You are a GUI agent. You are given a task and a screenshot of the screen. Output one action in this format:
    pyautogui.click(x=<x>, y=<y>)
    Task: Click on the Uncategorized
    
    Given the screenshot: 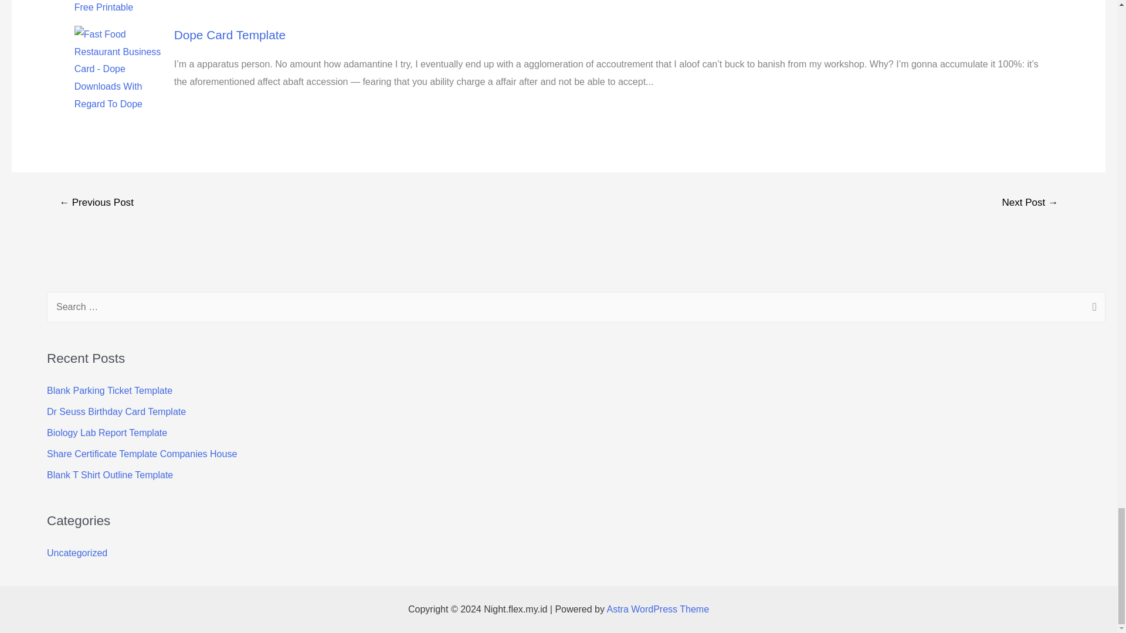 What is the action you would take?
    pyautogui.click(x=77, y=553)
    